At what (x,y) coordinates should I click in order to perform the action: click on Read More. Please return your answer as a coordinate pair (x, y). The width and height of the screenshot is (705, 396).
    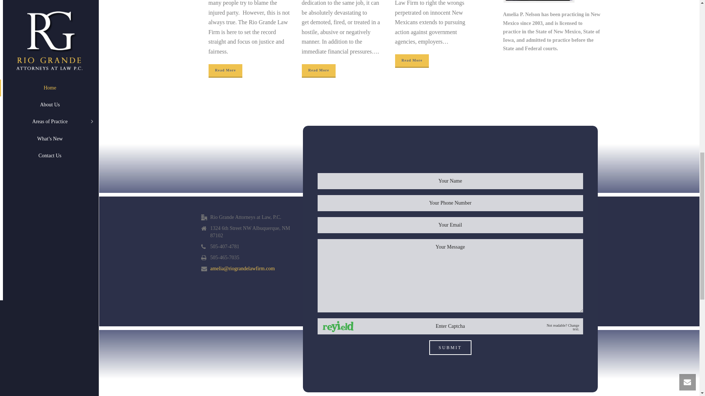
    Looking at the image, I should click on (225, 70).